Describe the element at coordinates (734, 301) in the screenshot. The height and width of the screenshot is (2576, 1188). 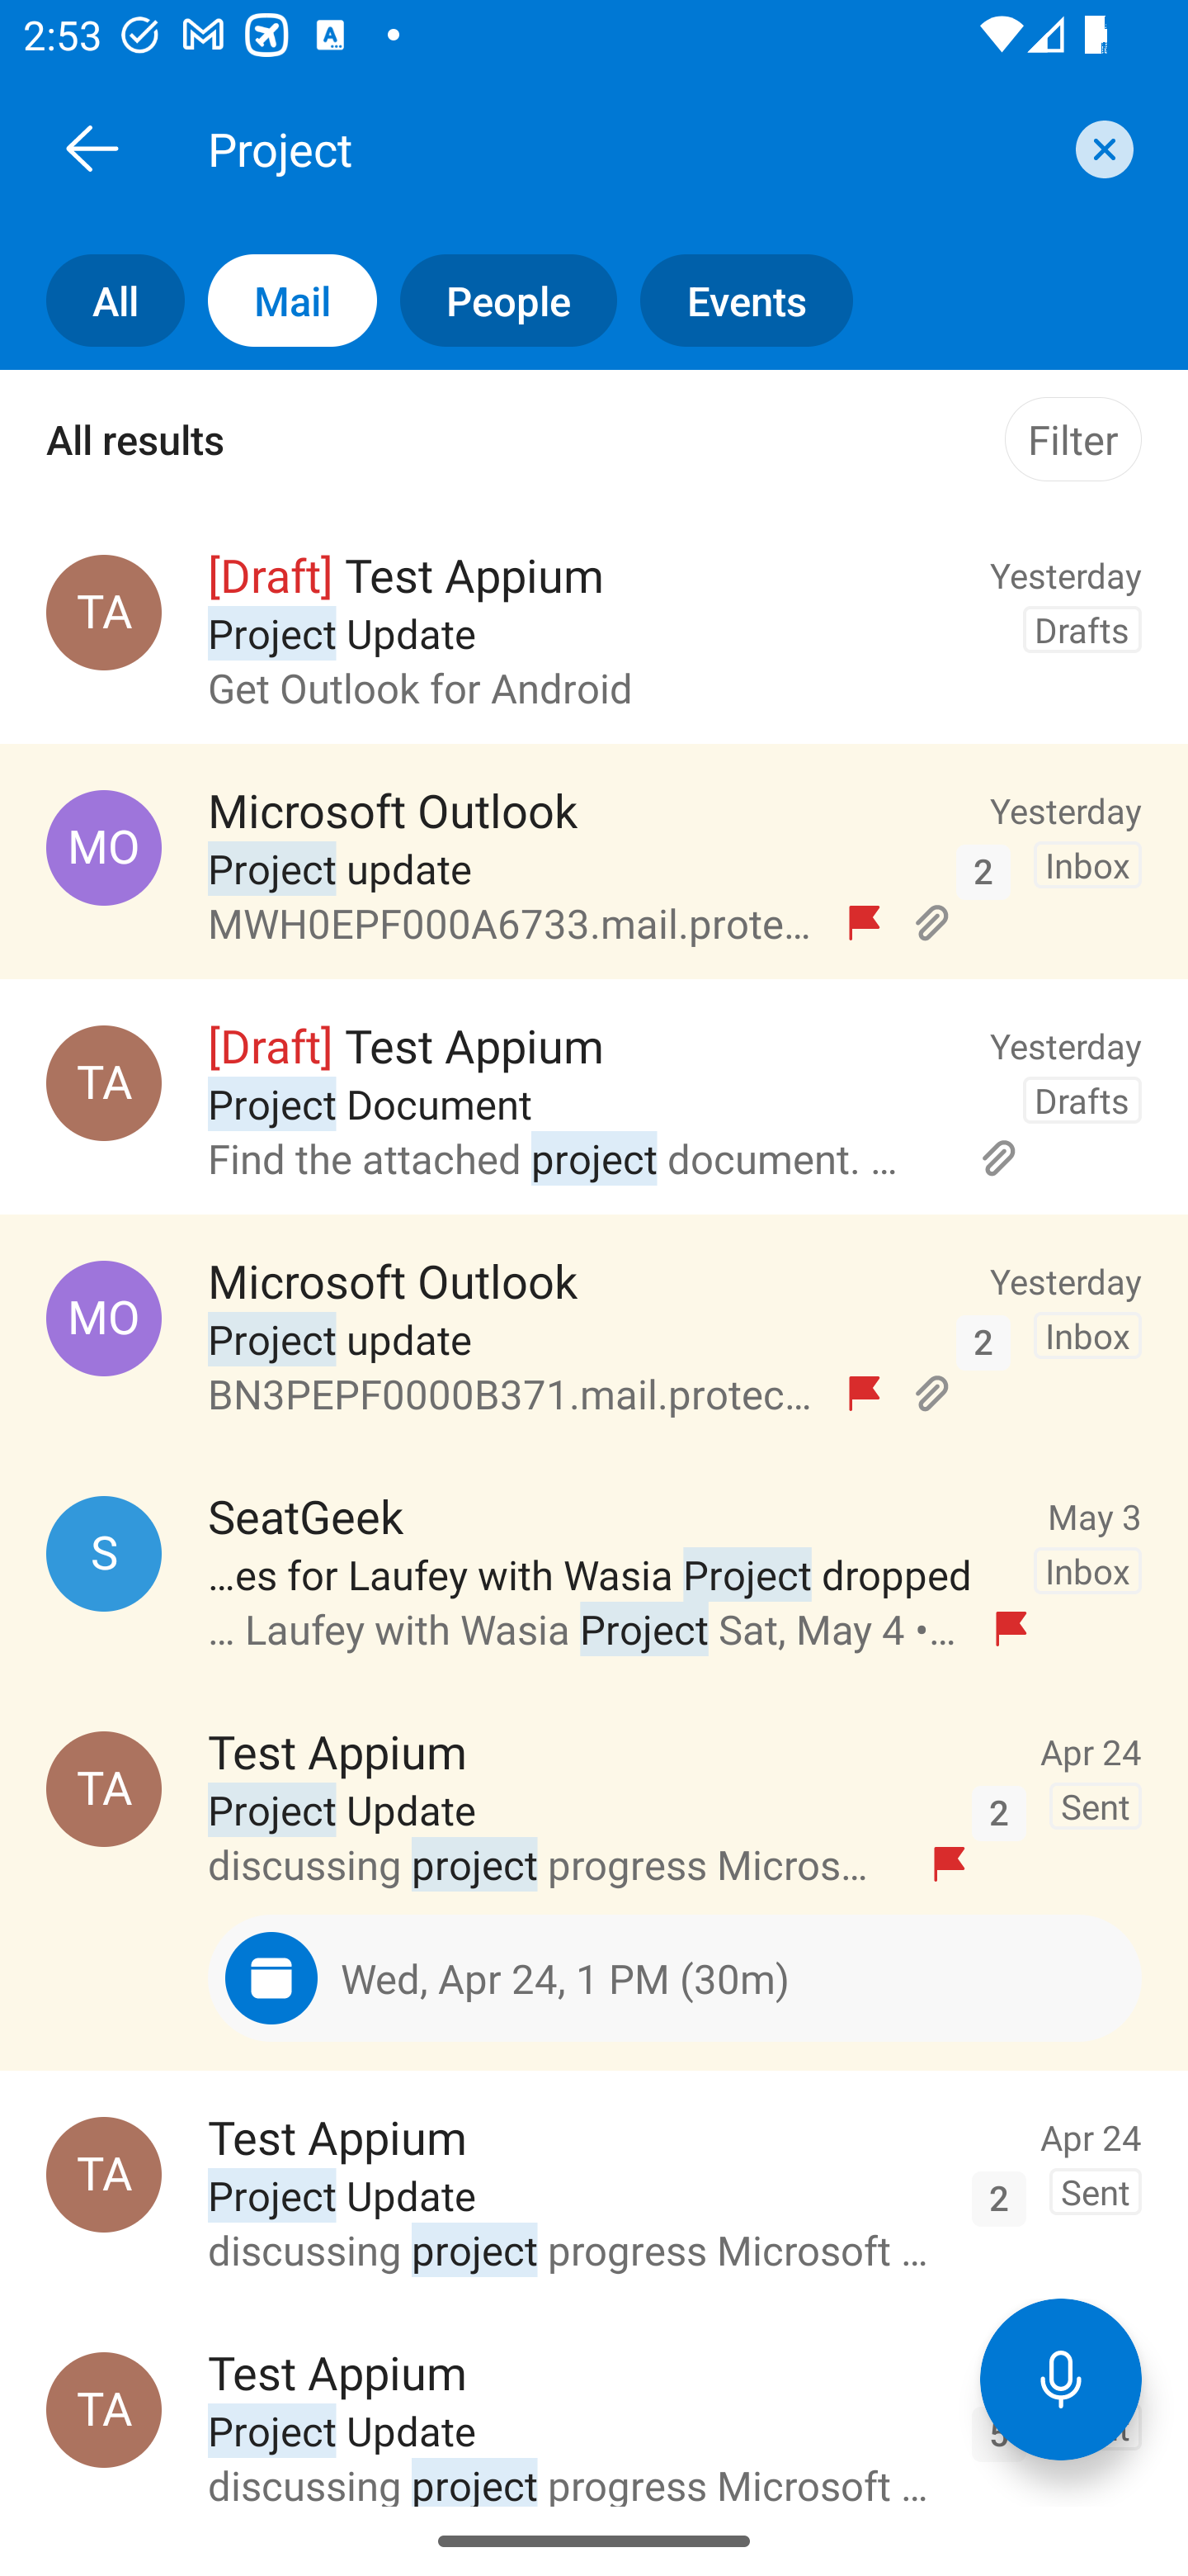
I see `Events` at that location.